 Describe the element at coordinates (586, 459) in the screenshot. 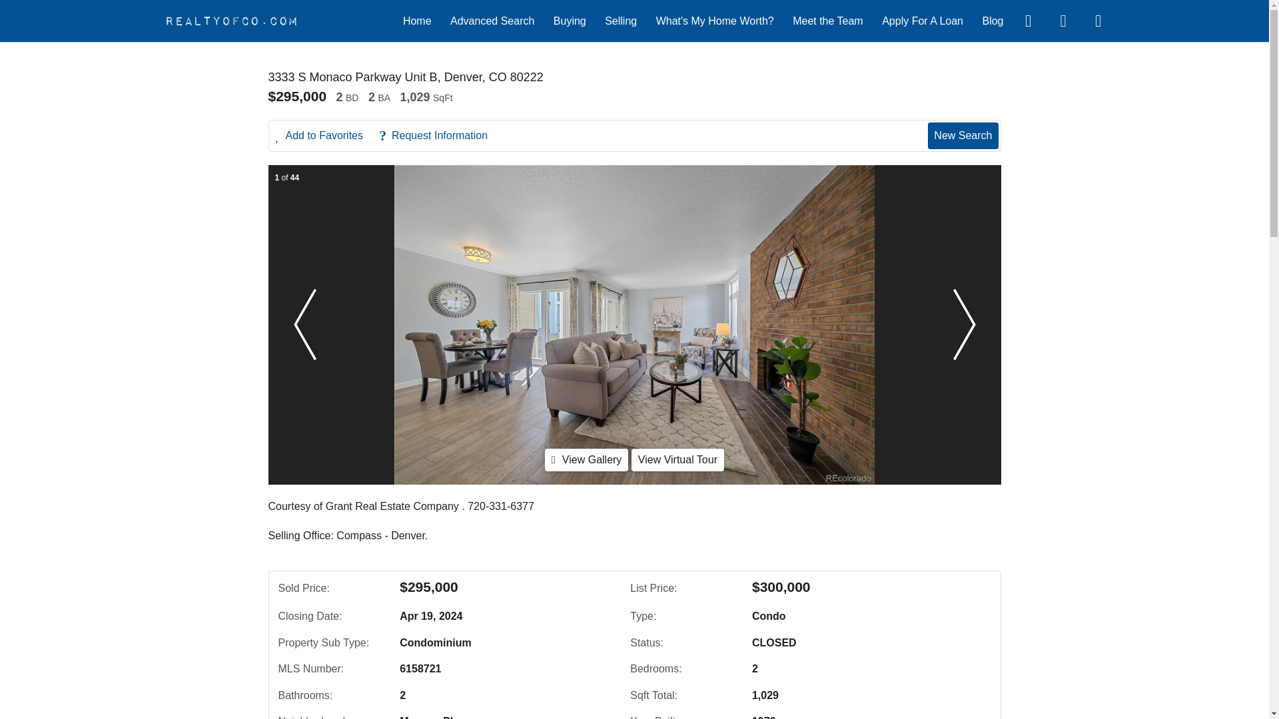

I see `View Gallery` at that location.